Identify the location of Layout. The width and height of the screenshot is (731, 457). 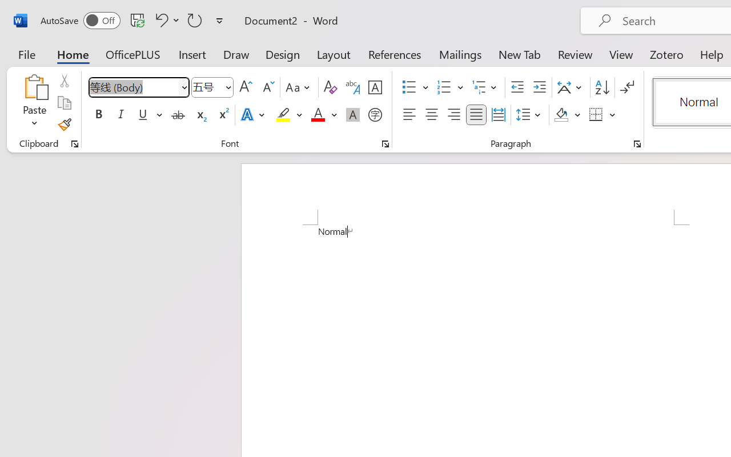
(334, 54).